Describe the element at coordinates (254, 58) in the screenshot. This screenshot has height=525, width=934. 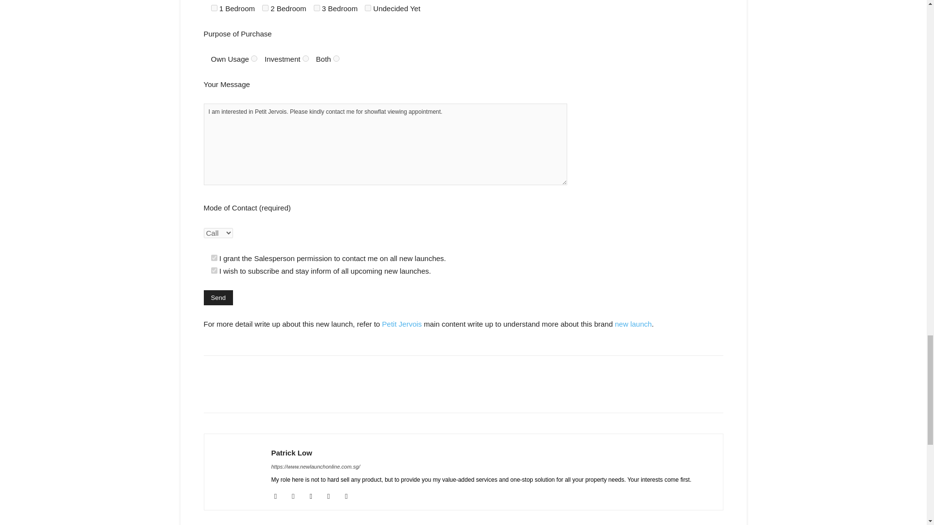
I see `Own Usage` at that location.